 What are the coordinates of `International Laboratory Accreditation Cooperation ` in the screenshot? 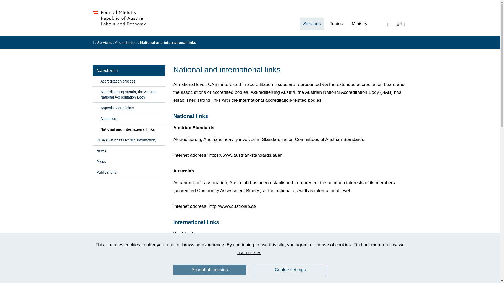 It's located at (346, 282).